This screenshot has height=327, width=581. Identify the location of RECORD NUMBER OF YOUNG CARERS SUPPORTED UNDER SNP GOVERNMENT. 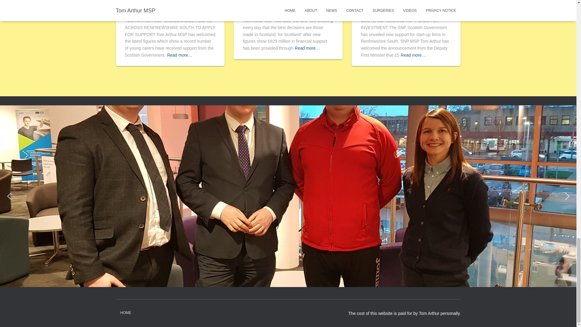
(169, 7).